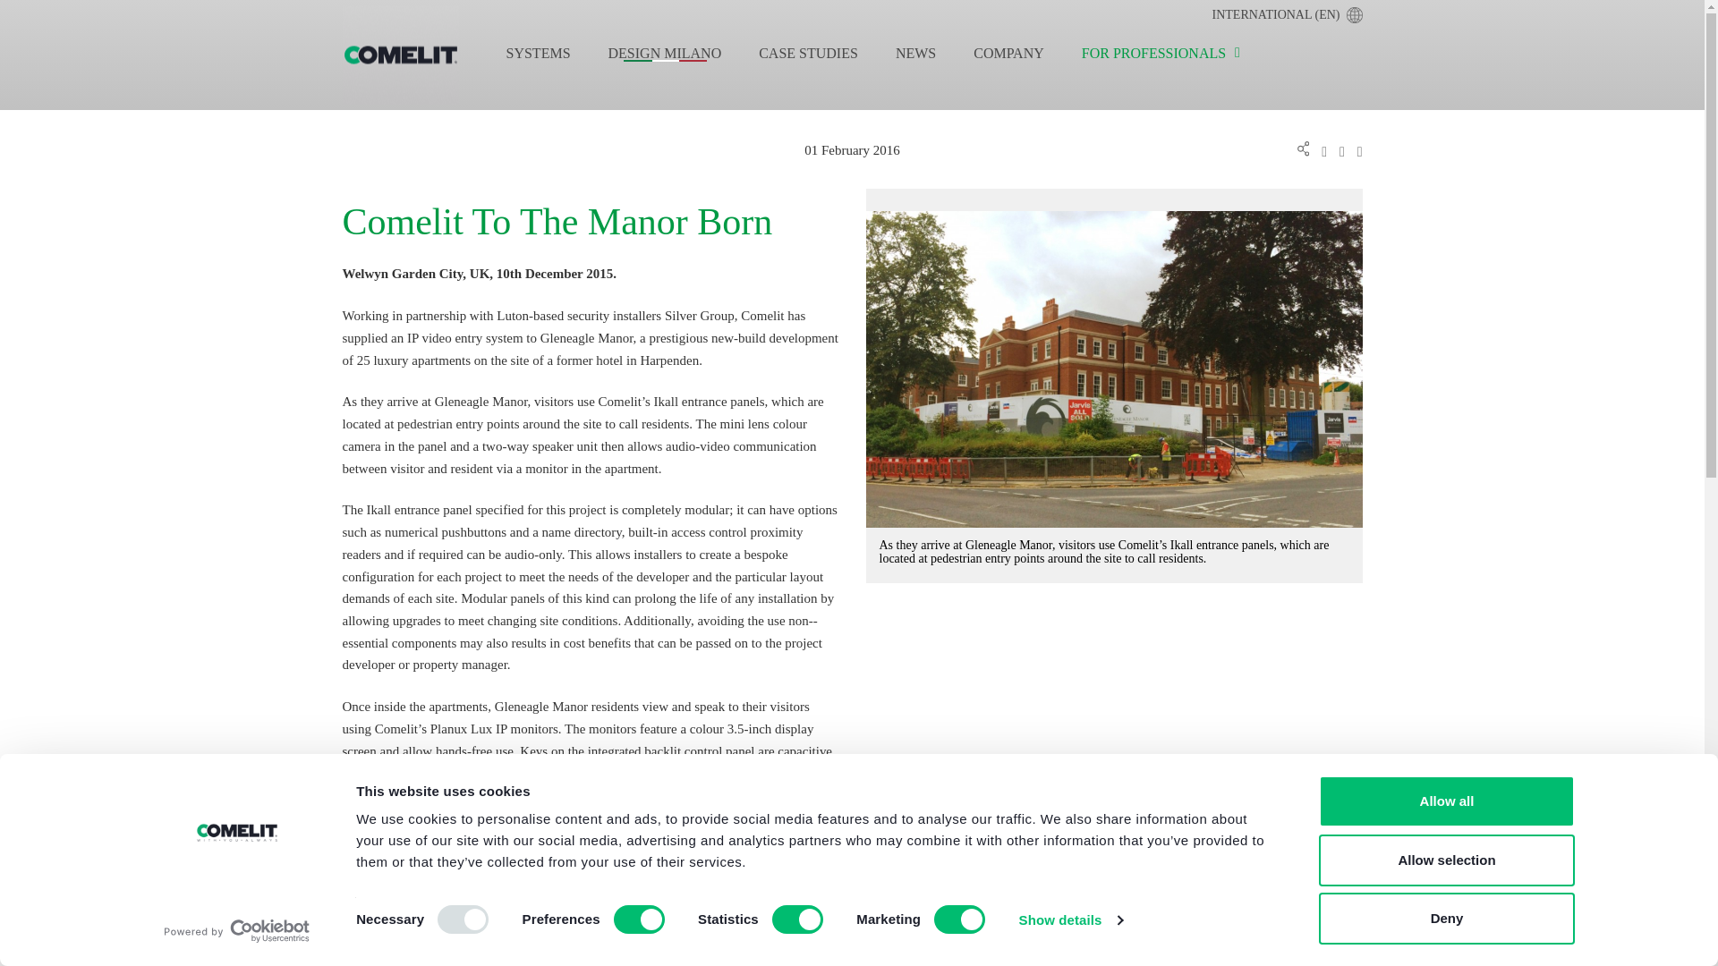  Describe the element at coordinates (1447, 860) in the screenshot. I see `Allow selection` at that location.